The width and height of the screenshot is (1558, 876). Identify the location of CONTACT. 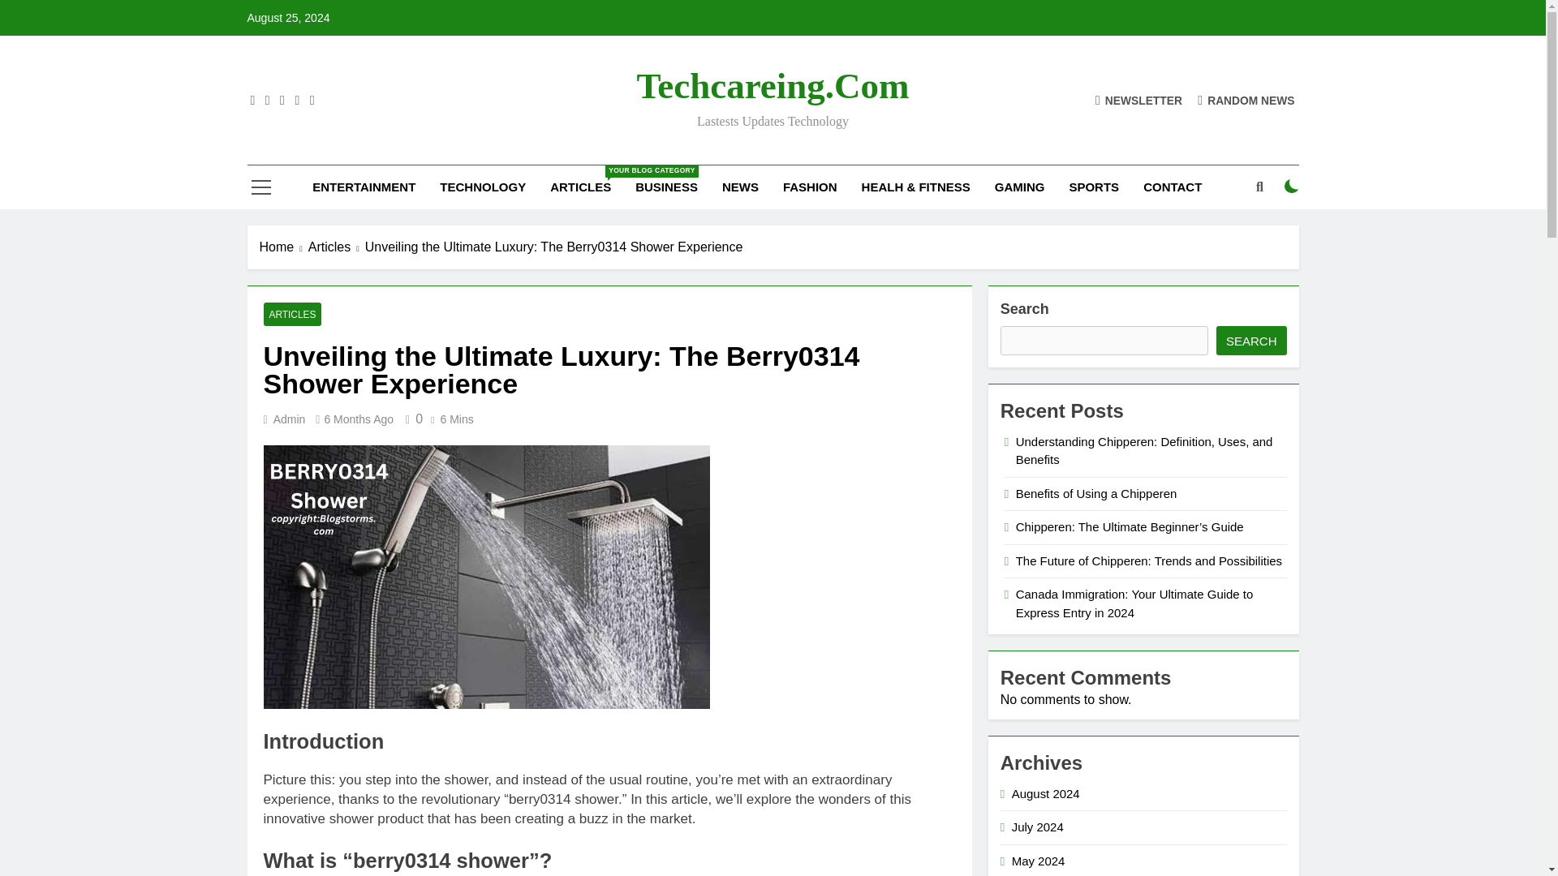
(1172, 187).